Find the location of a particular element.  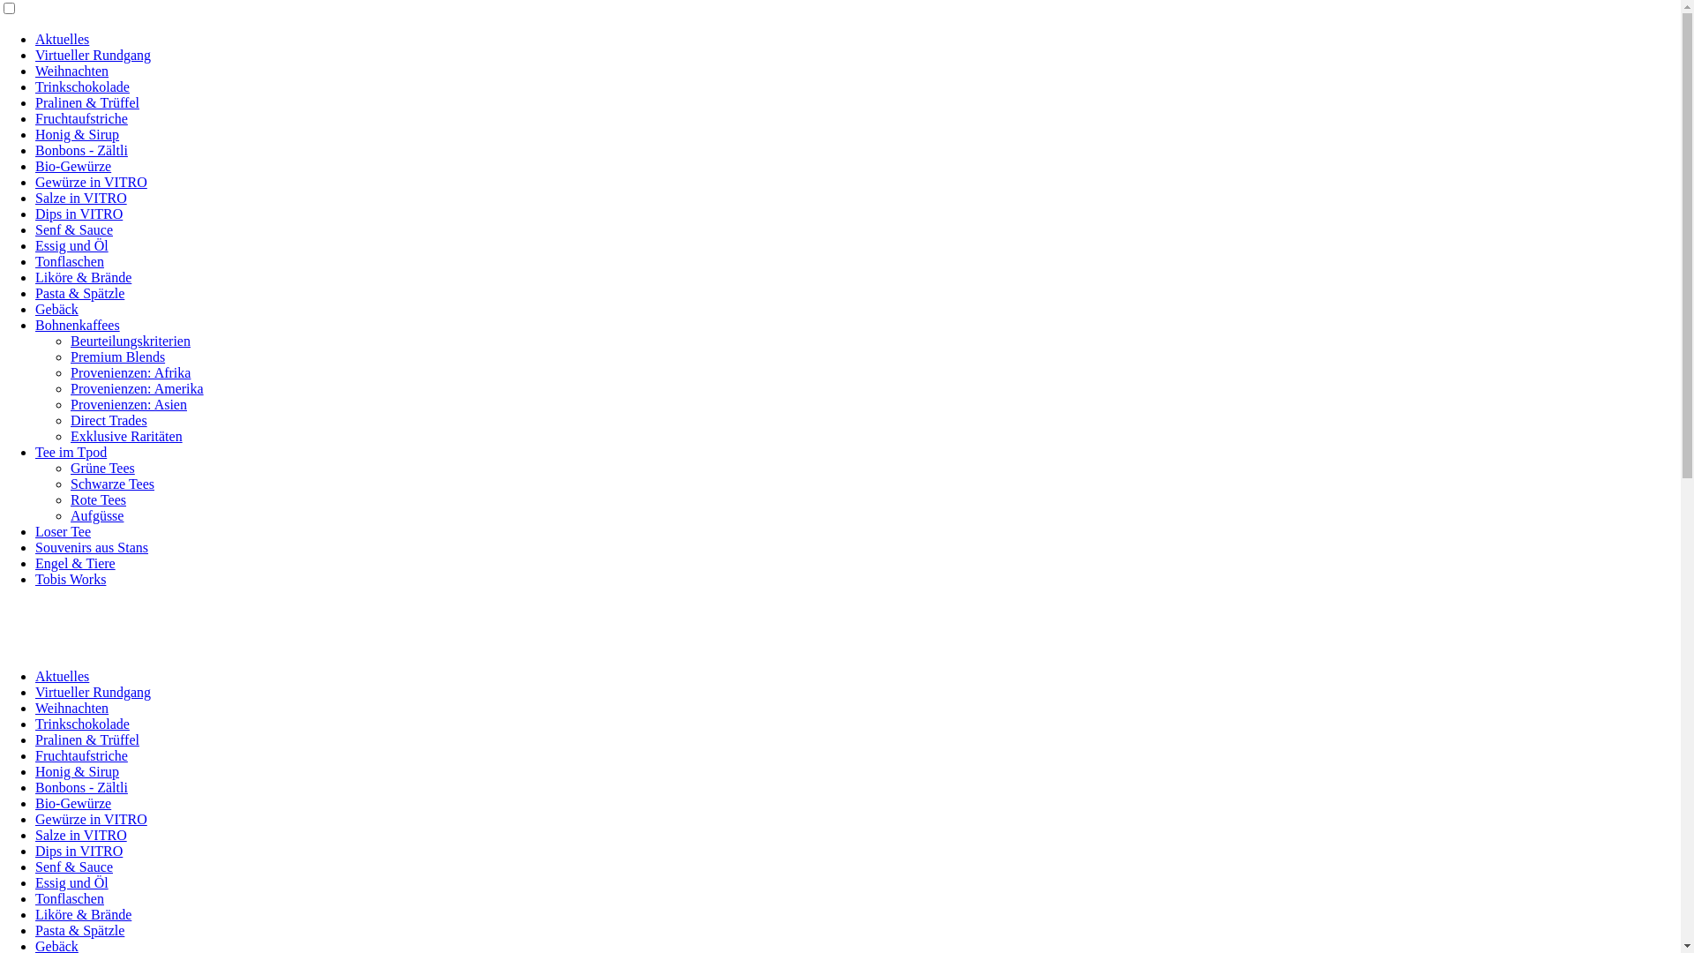

Honig & Sirup is located at coordinates (78, 134).